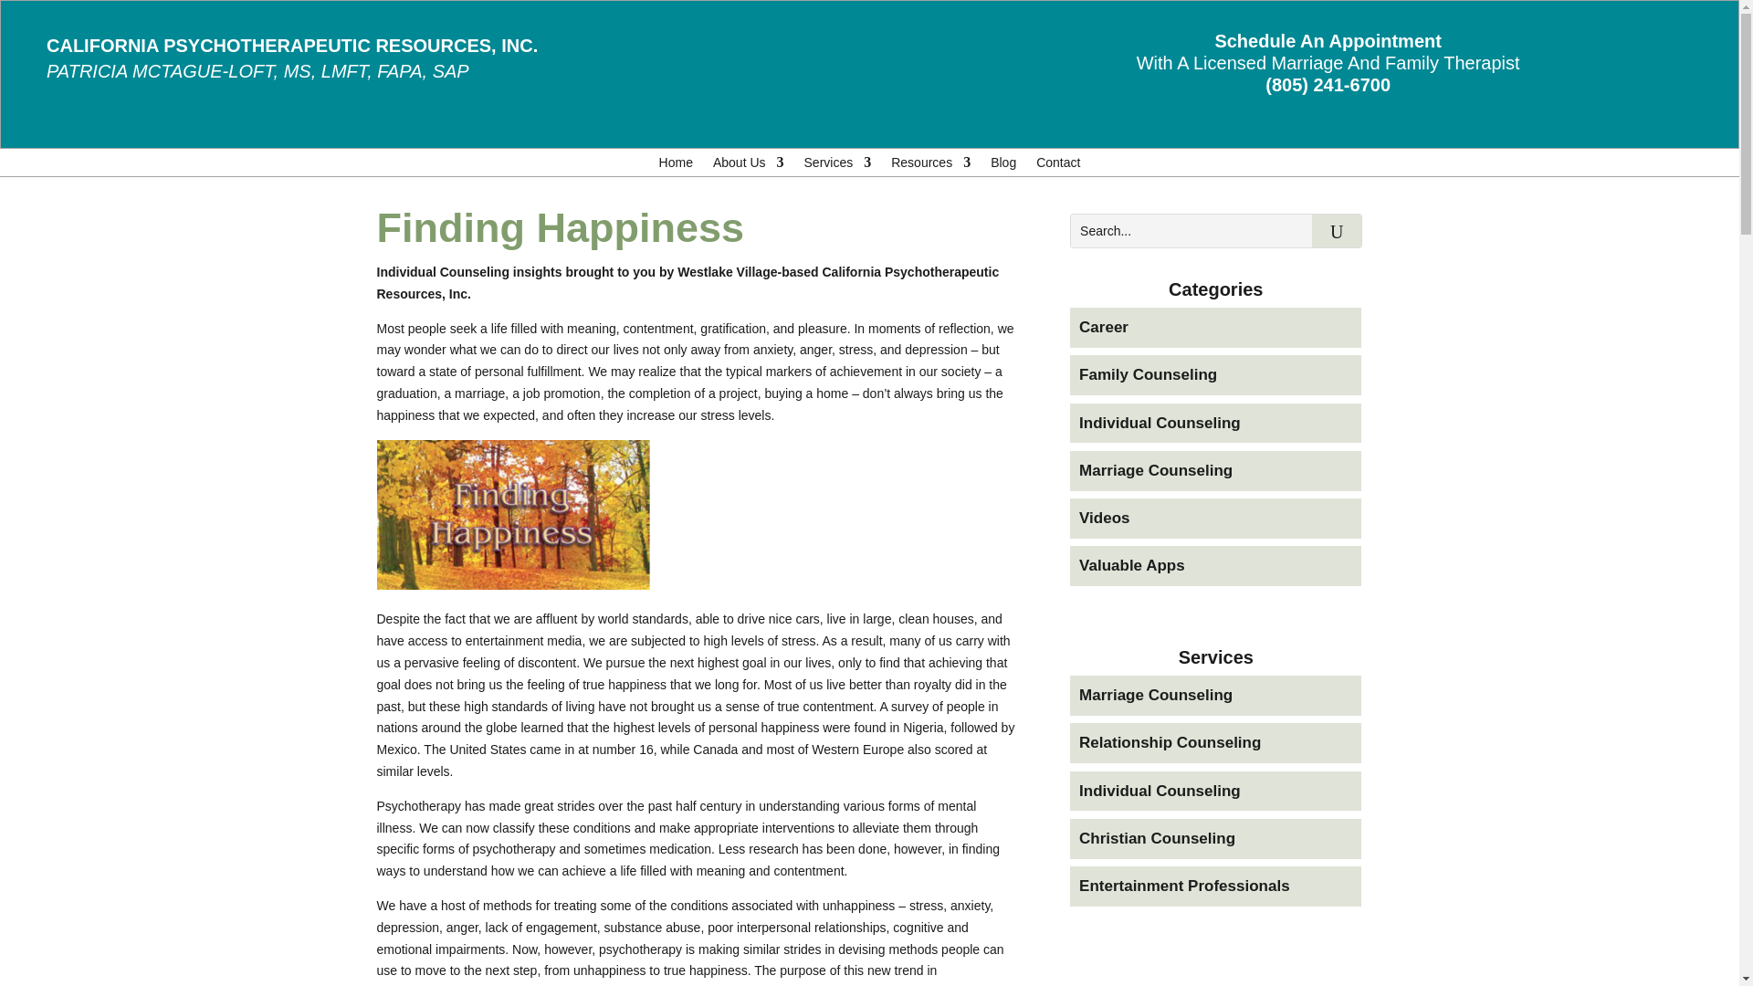 Image resolution: width=1753 pixels, height=986 pixels. What do you see at coordinates (1057, 166) in the screenshot?
I see `Contact` at bounding box center [1057, 166].